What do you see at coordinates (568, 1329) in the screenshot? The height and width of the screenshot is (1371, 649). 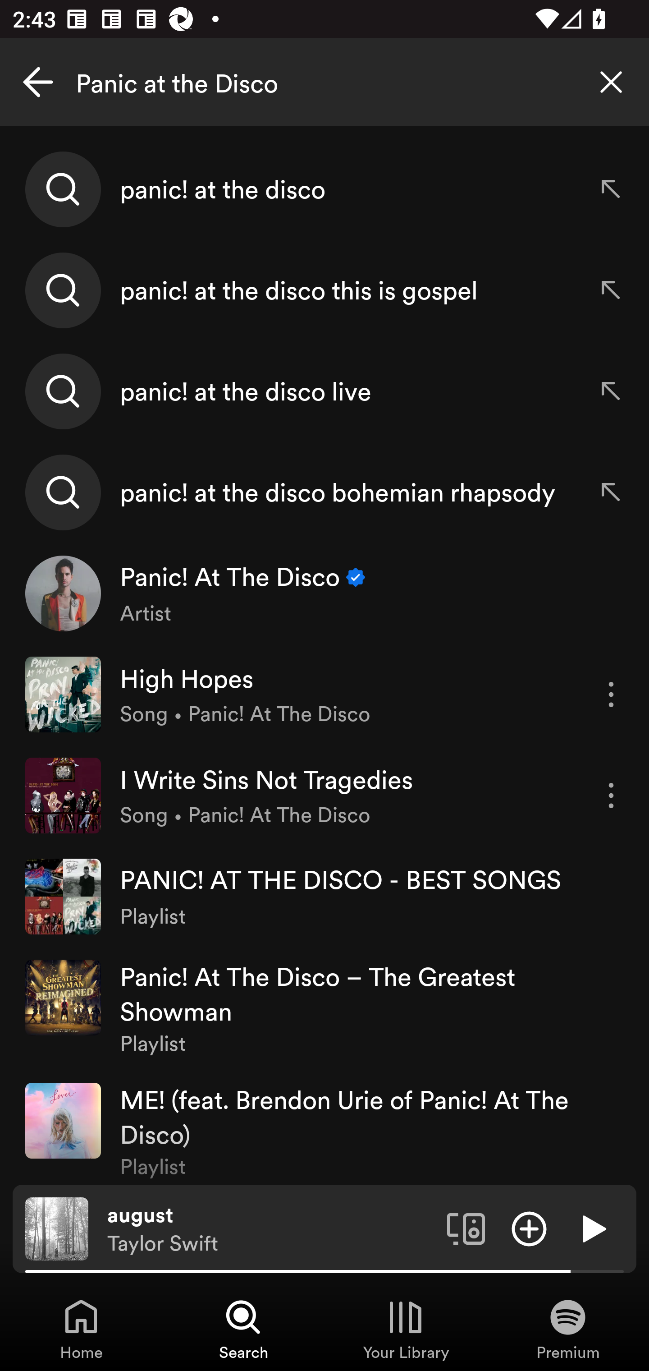 I see `Premium, Tab 4 of 4 Premium Premium` at bounding box center [568, 1329].